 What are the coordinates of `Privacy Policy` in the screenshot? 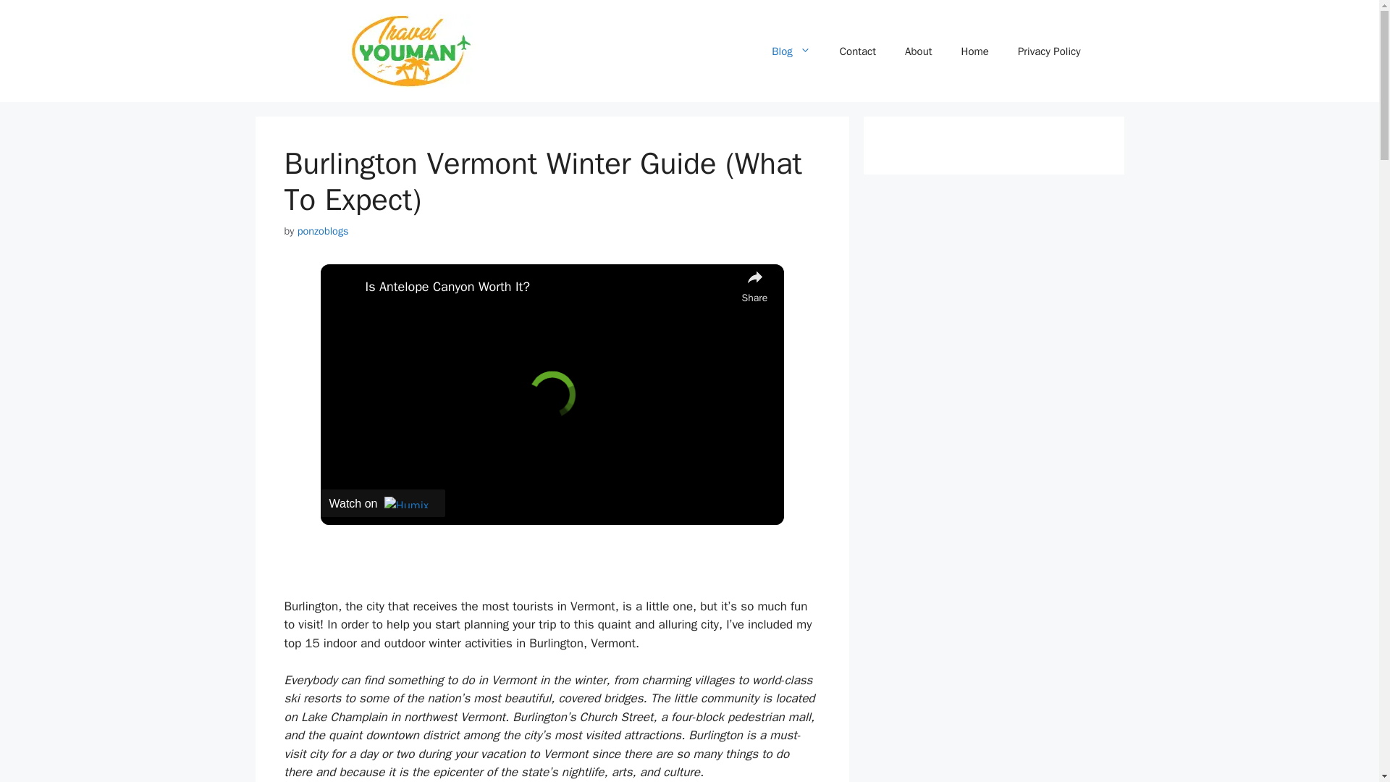 It's located at (1049, 51).